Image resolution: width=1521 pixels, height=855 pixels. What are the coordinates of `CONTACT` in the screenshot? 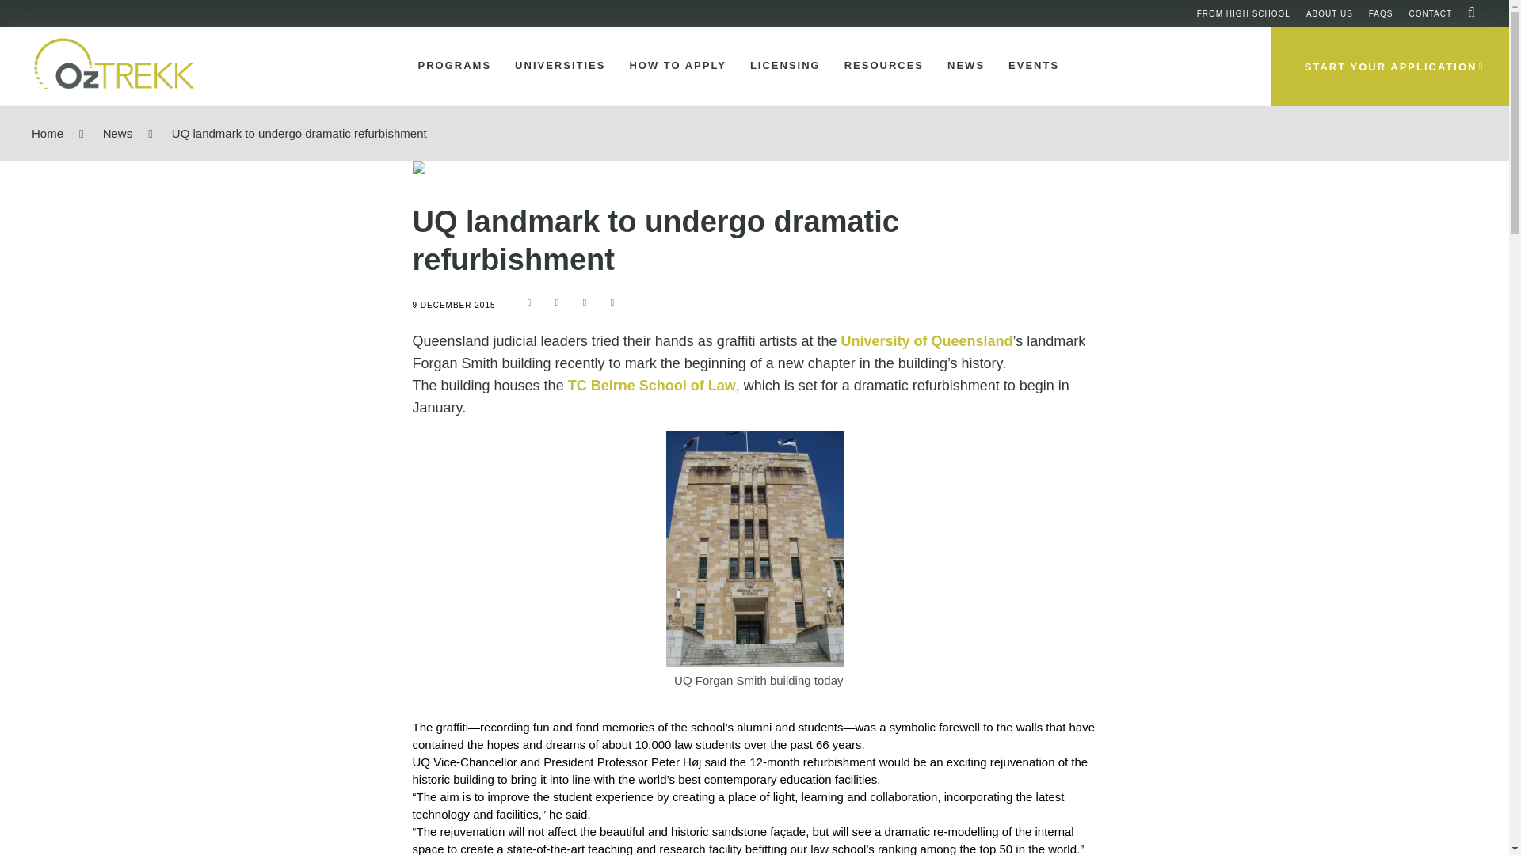 It's located at (1430, 13).